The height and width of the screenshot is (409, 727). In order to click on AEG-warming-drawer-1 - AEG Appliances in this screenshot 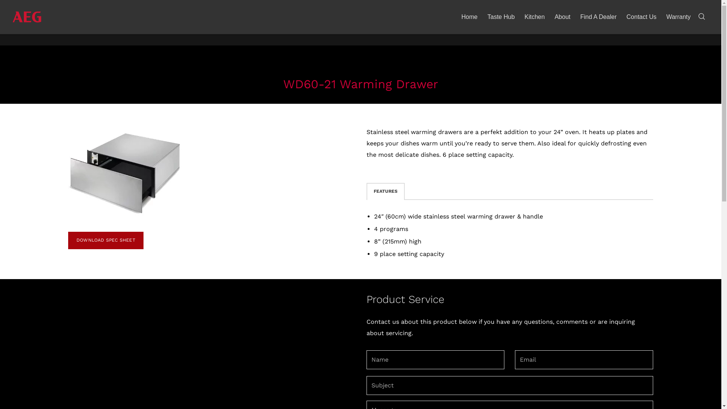, I will do `click(125, 173)`.